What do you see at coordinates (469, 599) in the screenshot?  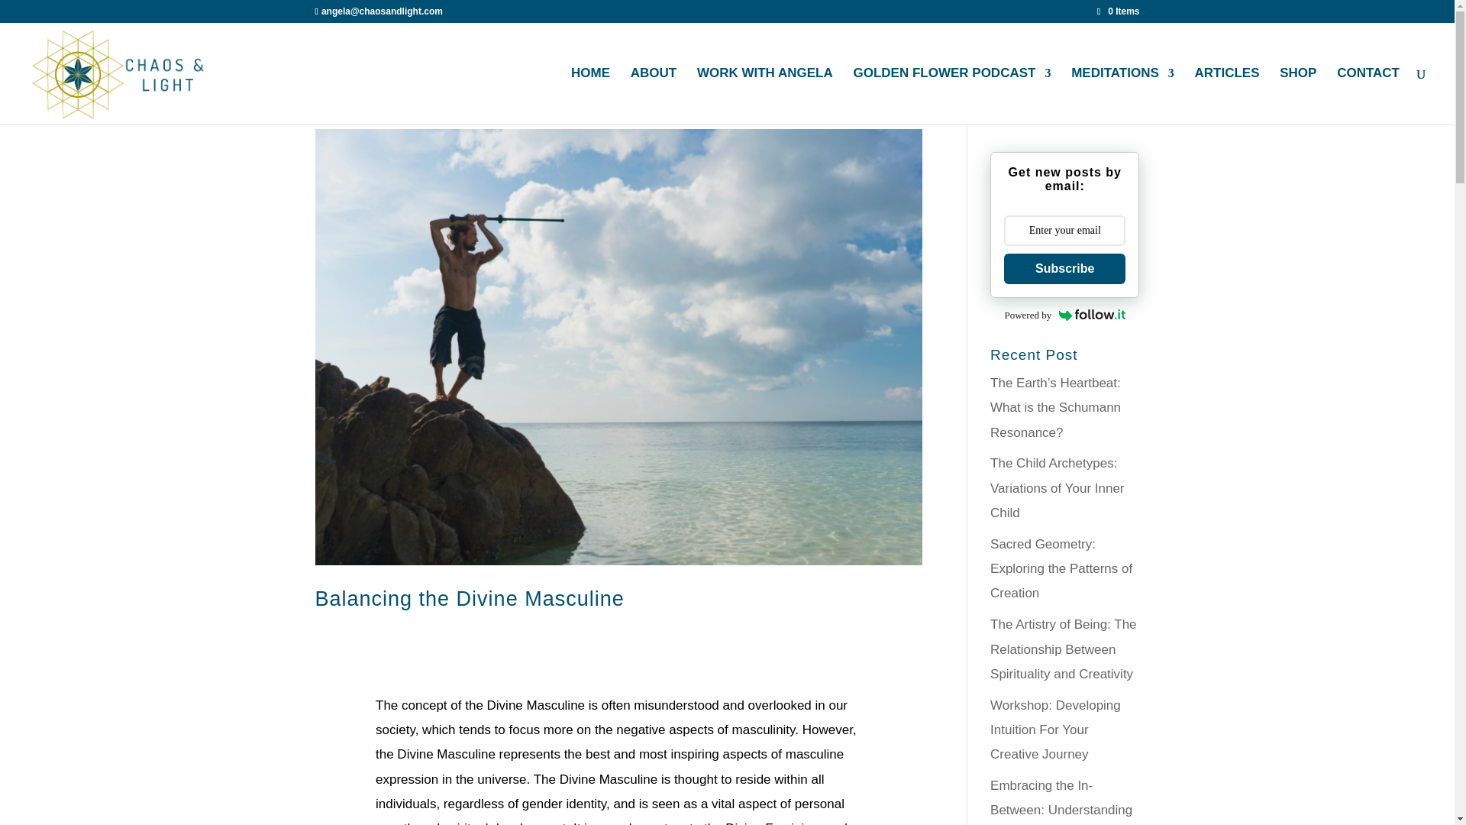 I see `Balancing the Divine Masculine` at bounding box center [469, 599].